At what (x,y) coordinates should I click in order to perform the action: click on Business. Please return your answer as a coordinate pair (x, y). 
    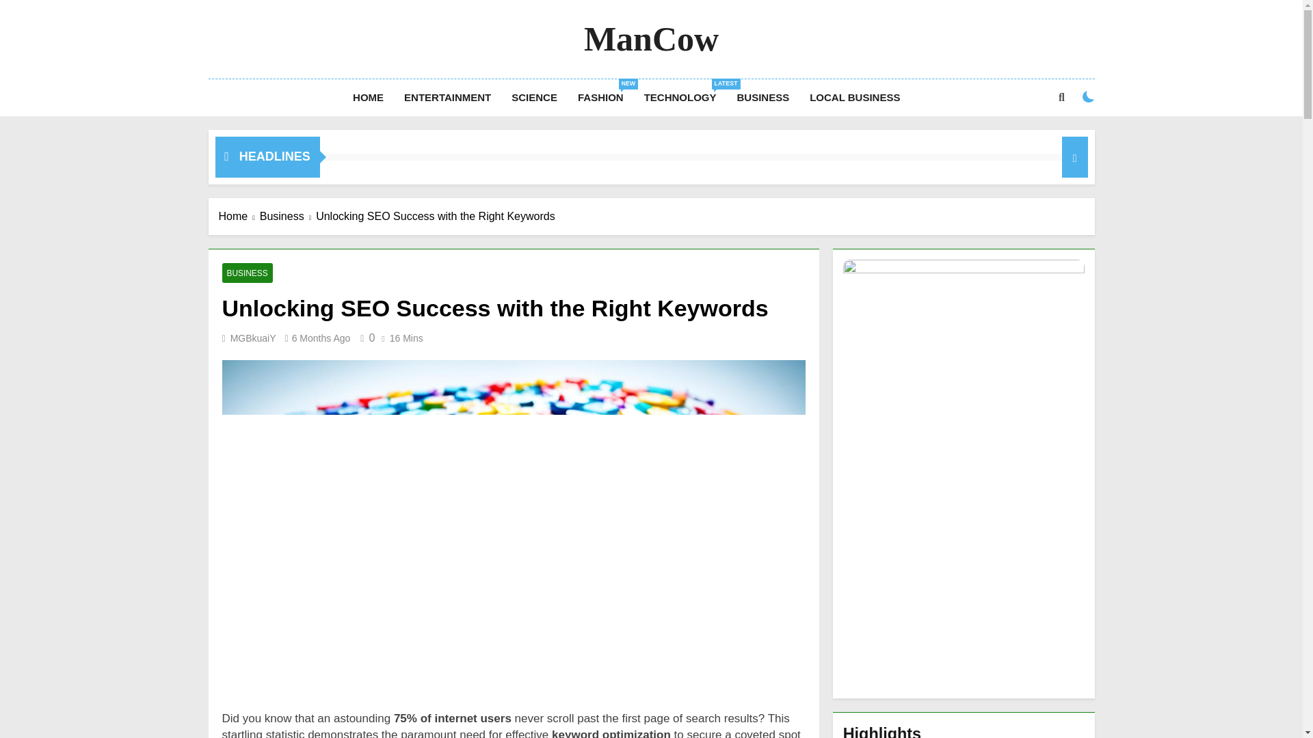
    Looking at the image, I should click on (288, 216).